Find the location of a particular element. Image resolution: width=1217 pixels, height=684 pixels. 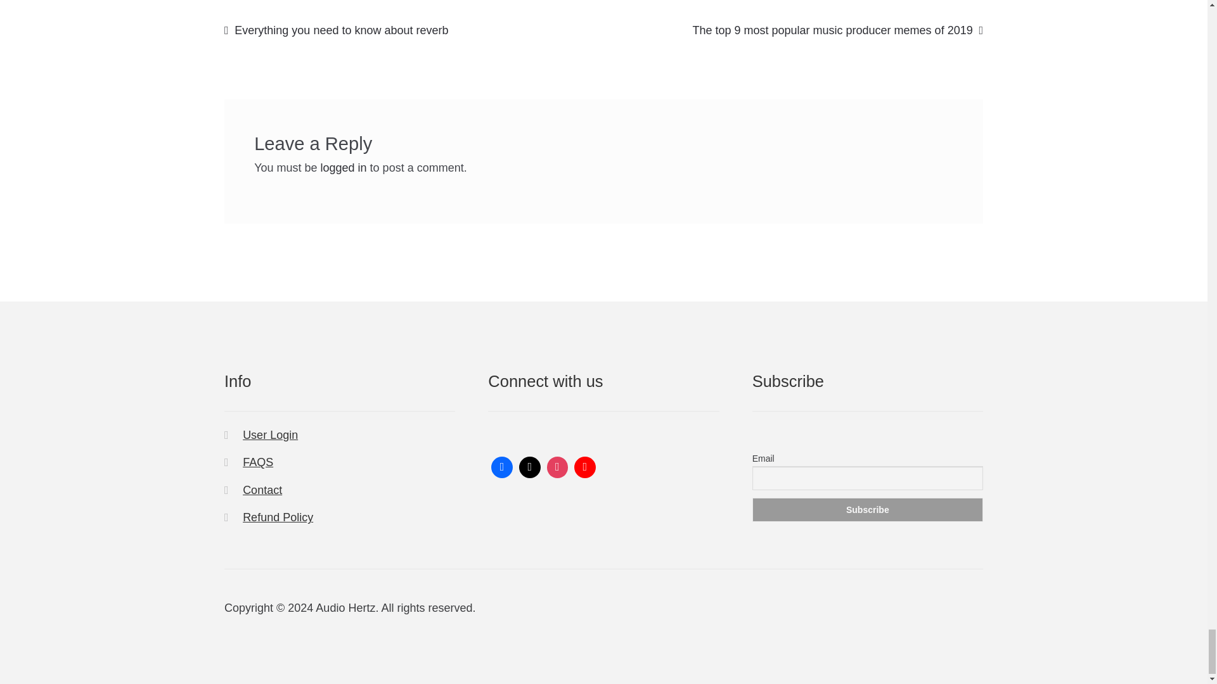

Youtube is located at coordinates (584, 467).